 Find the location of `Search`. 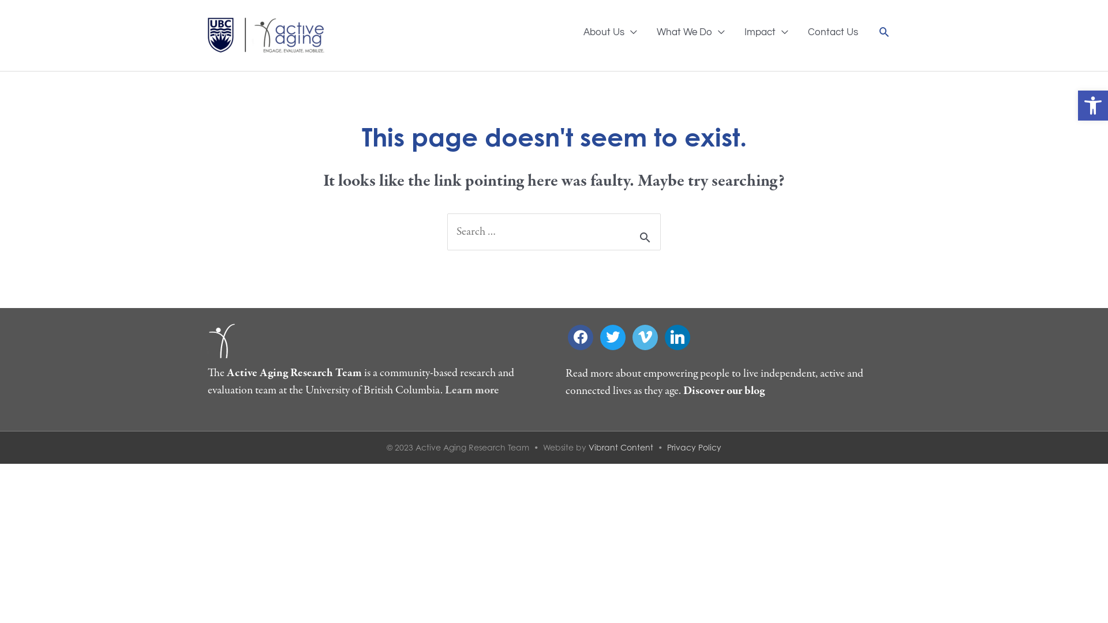

Search is located at coordinates (647, 232).